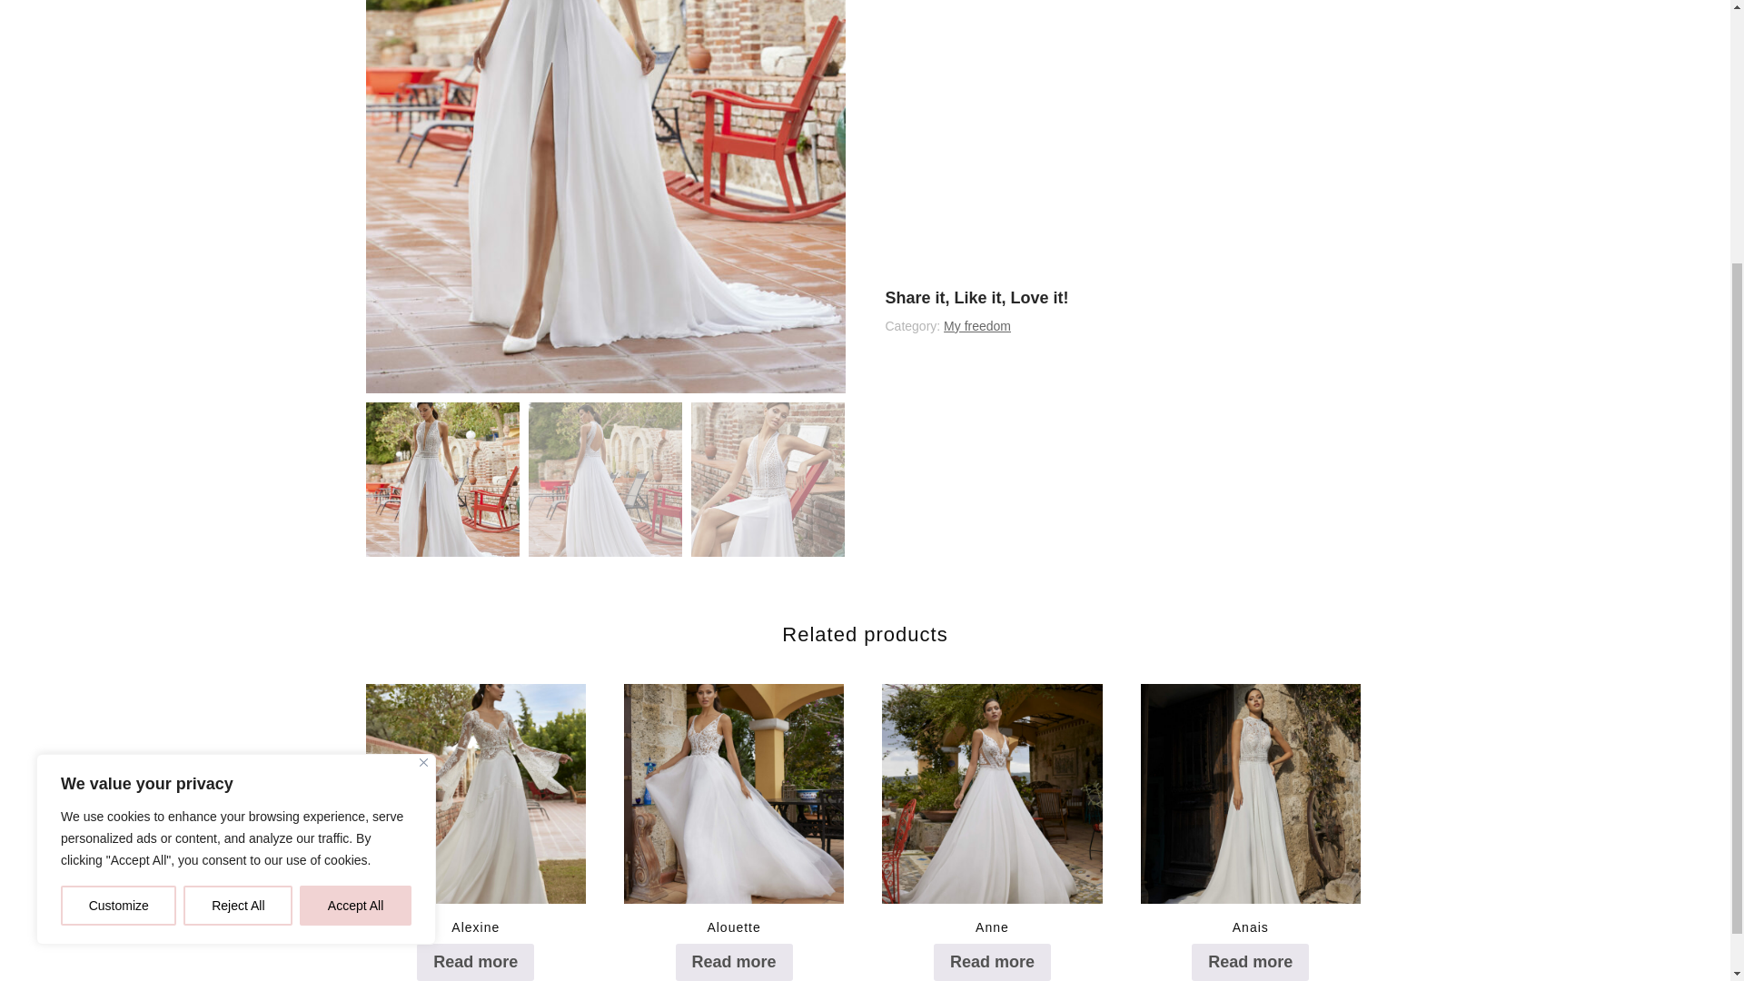 The width and height of the screenshot is (1744, 981). What do you see at coordinates (1124, 137) in the screenshot?
I see `YouTube video player` at bounding box center [1124, 137].